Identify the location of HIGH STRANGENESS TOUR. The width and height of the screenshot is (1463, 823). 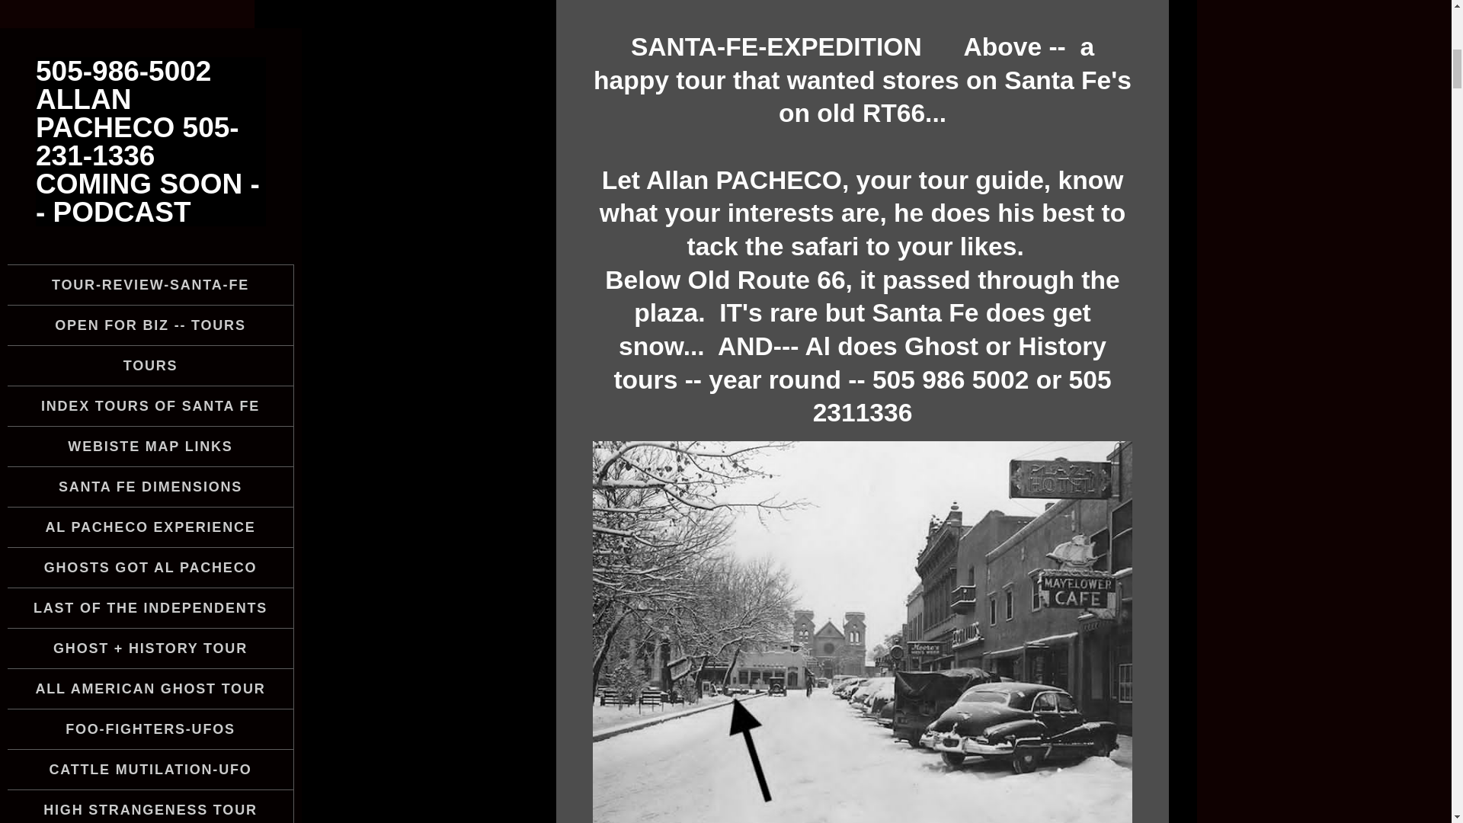
(150, 3).